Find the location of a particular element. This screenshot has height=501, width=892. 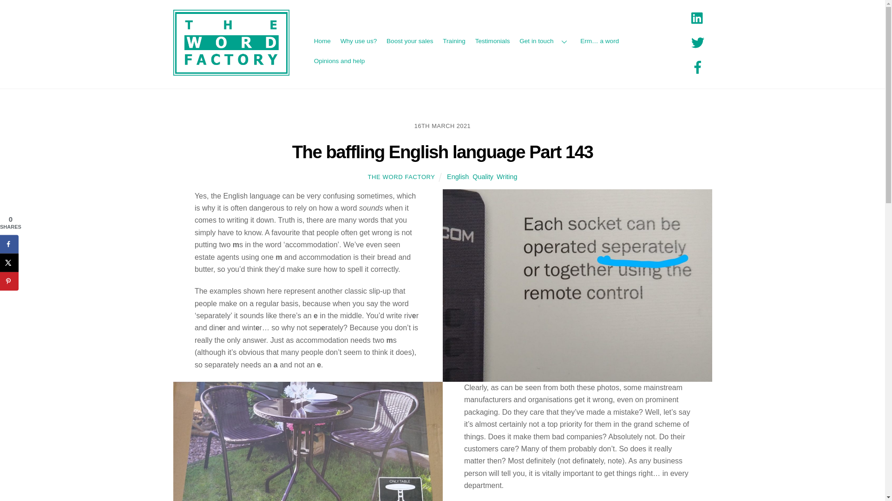

Opinions and help is located at coordinates (340, 61).